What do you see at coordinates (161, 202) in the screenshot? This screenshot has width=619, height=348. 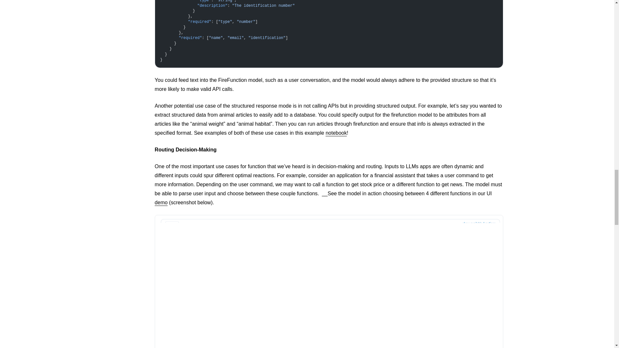 I see `demo` at bounding box center [161, 202].